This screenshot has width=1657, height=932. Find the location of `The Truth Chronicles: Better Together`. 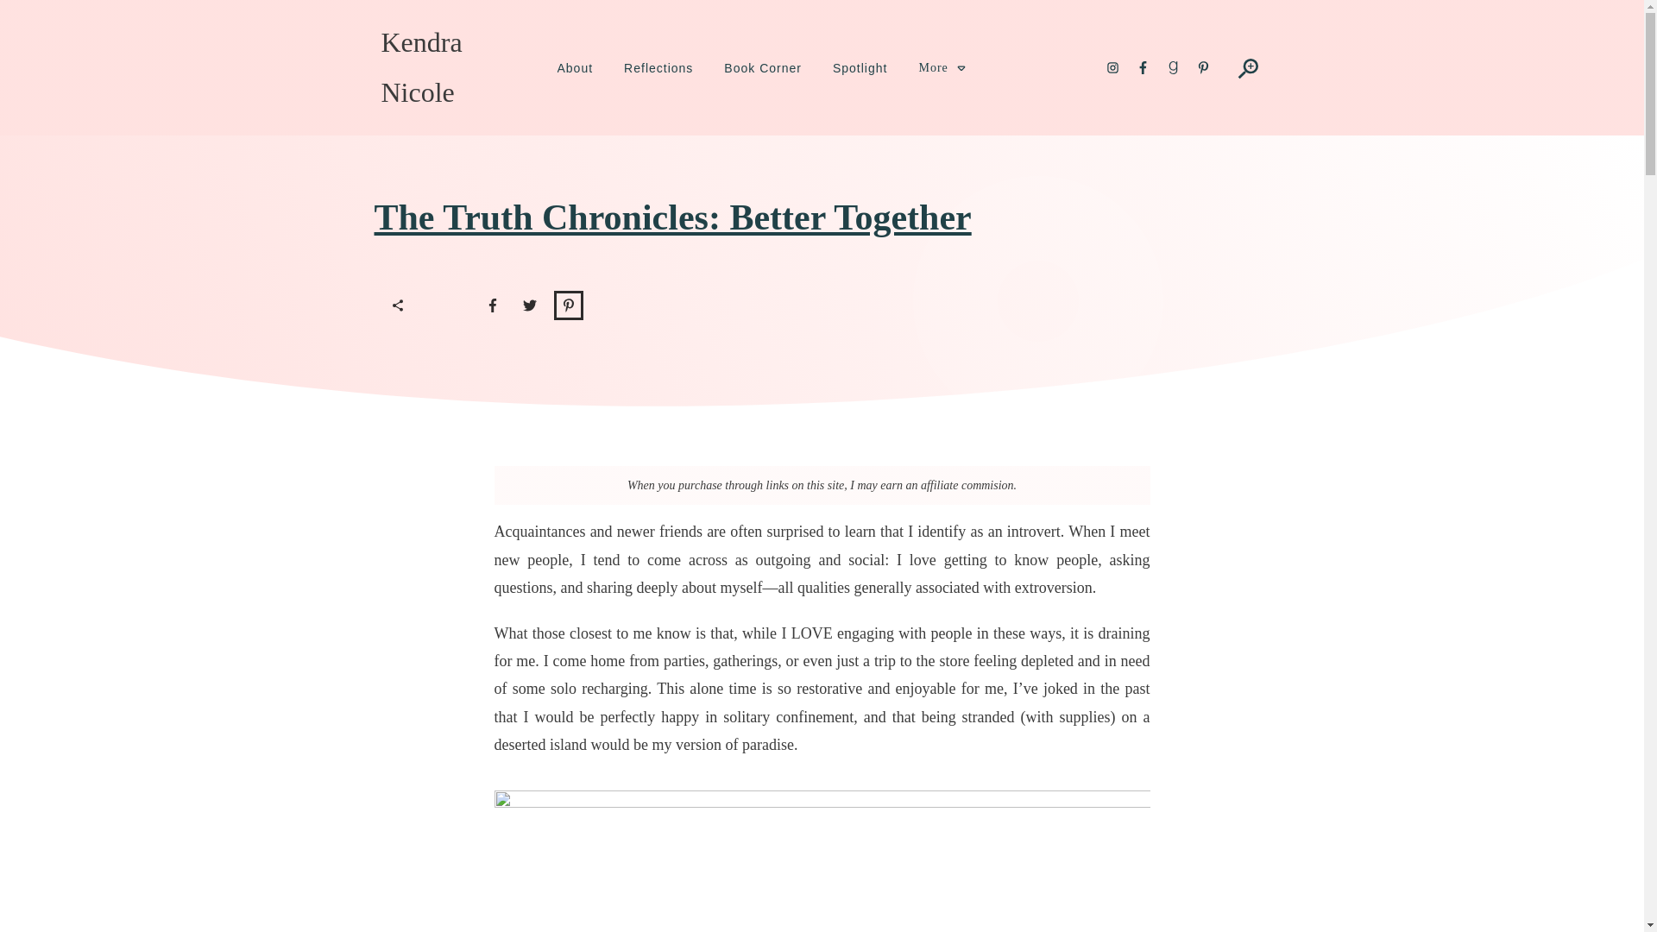

The Truth Chronicles: Better Together is located at coordinates (672, 217).